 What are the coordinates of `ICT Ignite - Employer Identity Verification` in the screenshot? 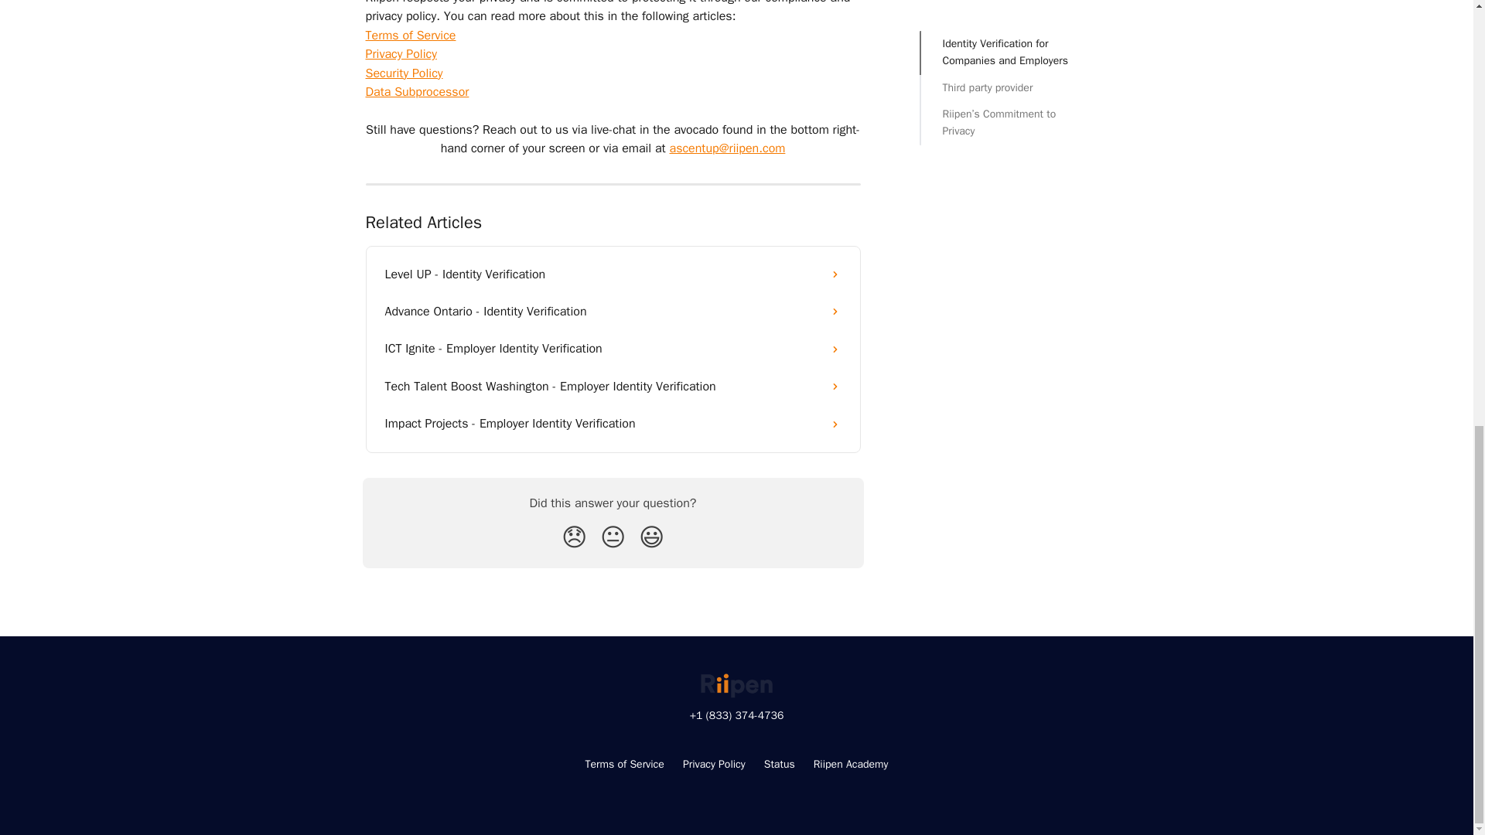 It's located at (613, 348).